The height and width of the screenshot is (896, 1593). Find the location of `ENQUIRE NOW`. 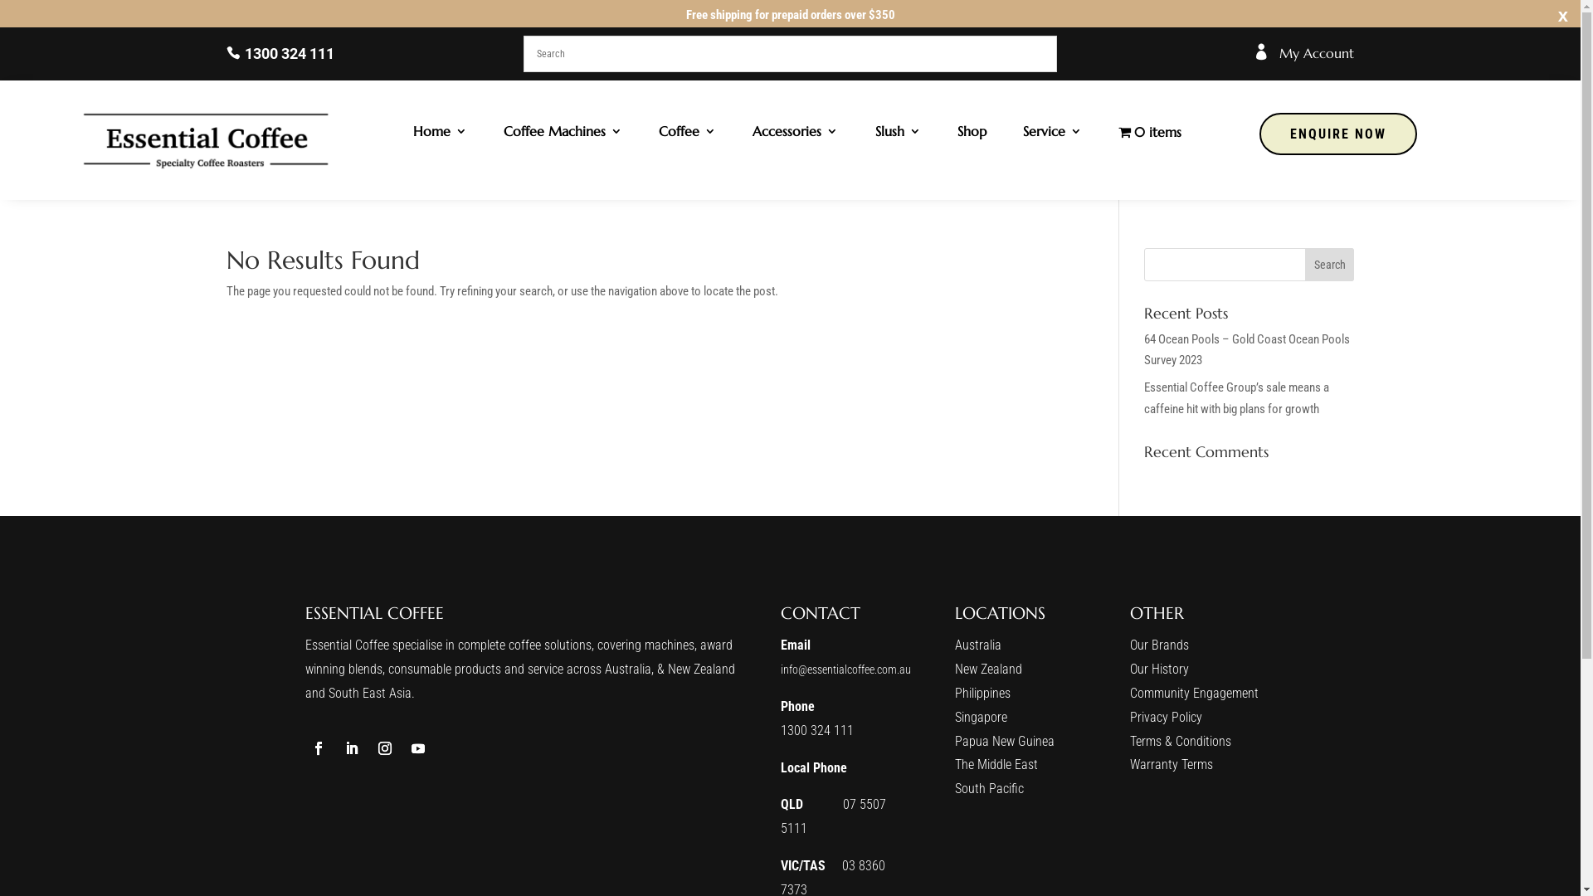

ENQUIRE NOW is located at coordinates (1338, 134).